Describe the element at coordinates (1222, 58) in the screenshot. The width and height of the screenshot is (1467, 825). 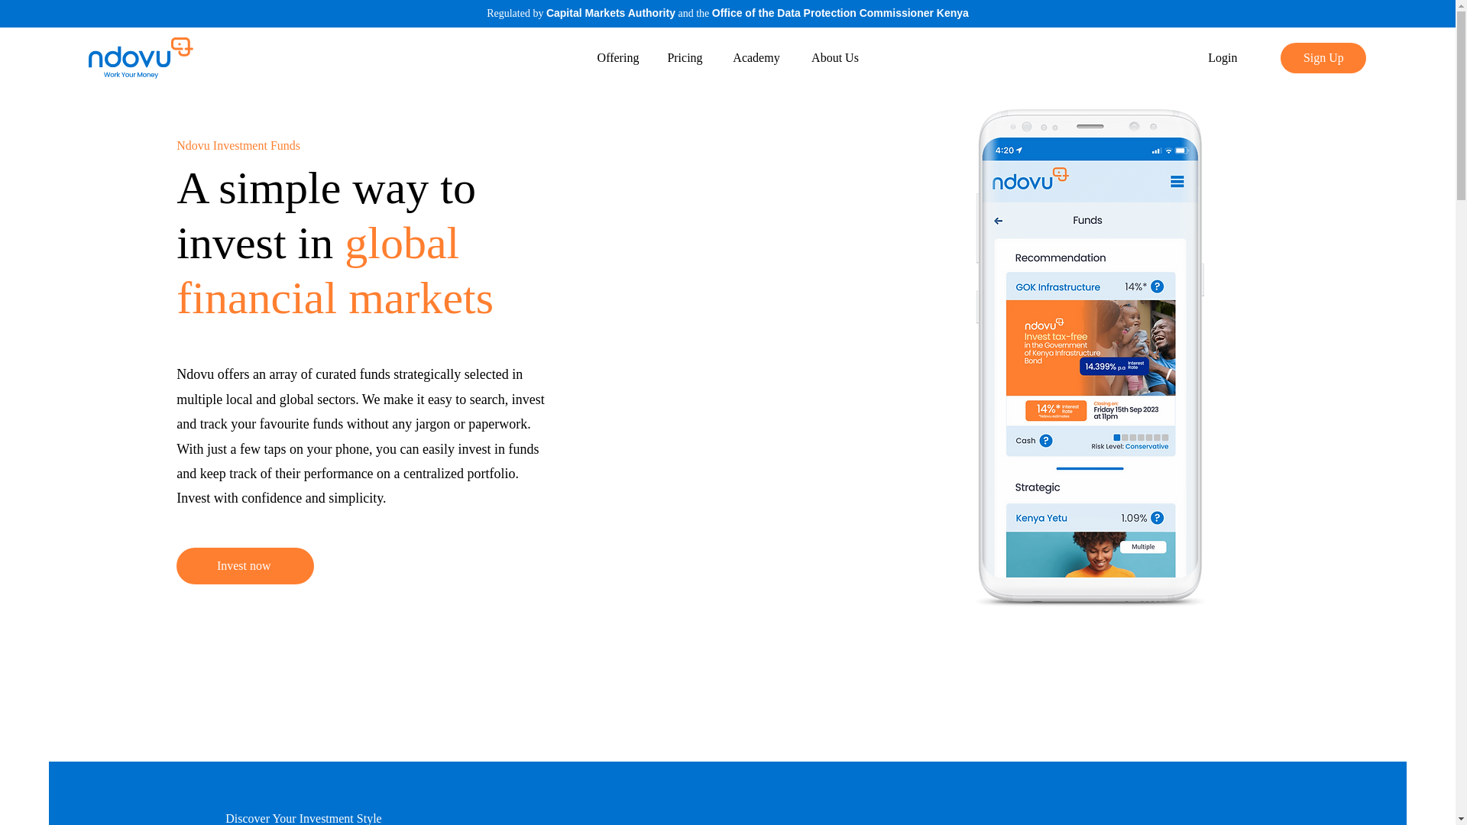
I see `Login` at that location.